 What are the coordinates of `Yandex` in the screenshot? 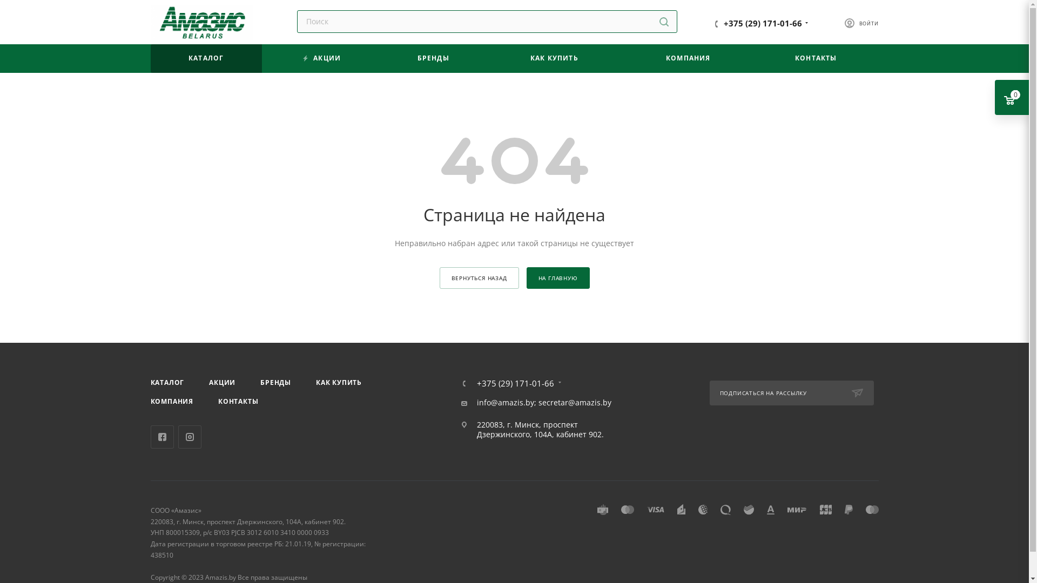 It's located at (682, 510).